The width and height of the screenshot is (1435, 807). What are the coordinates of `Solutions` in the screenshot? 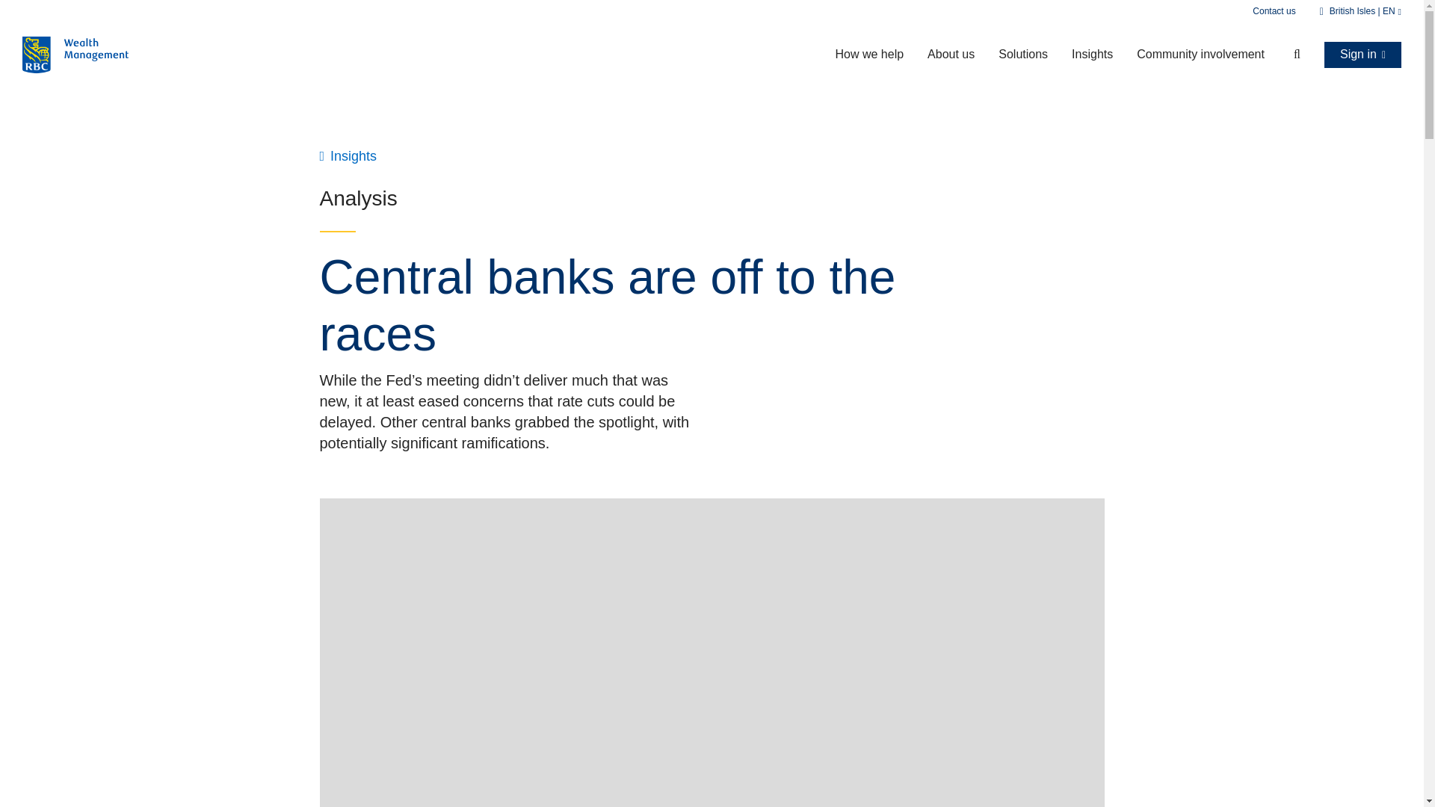 It's located at (1023, 54).